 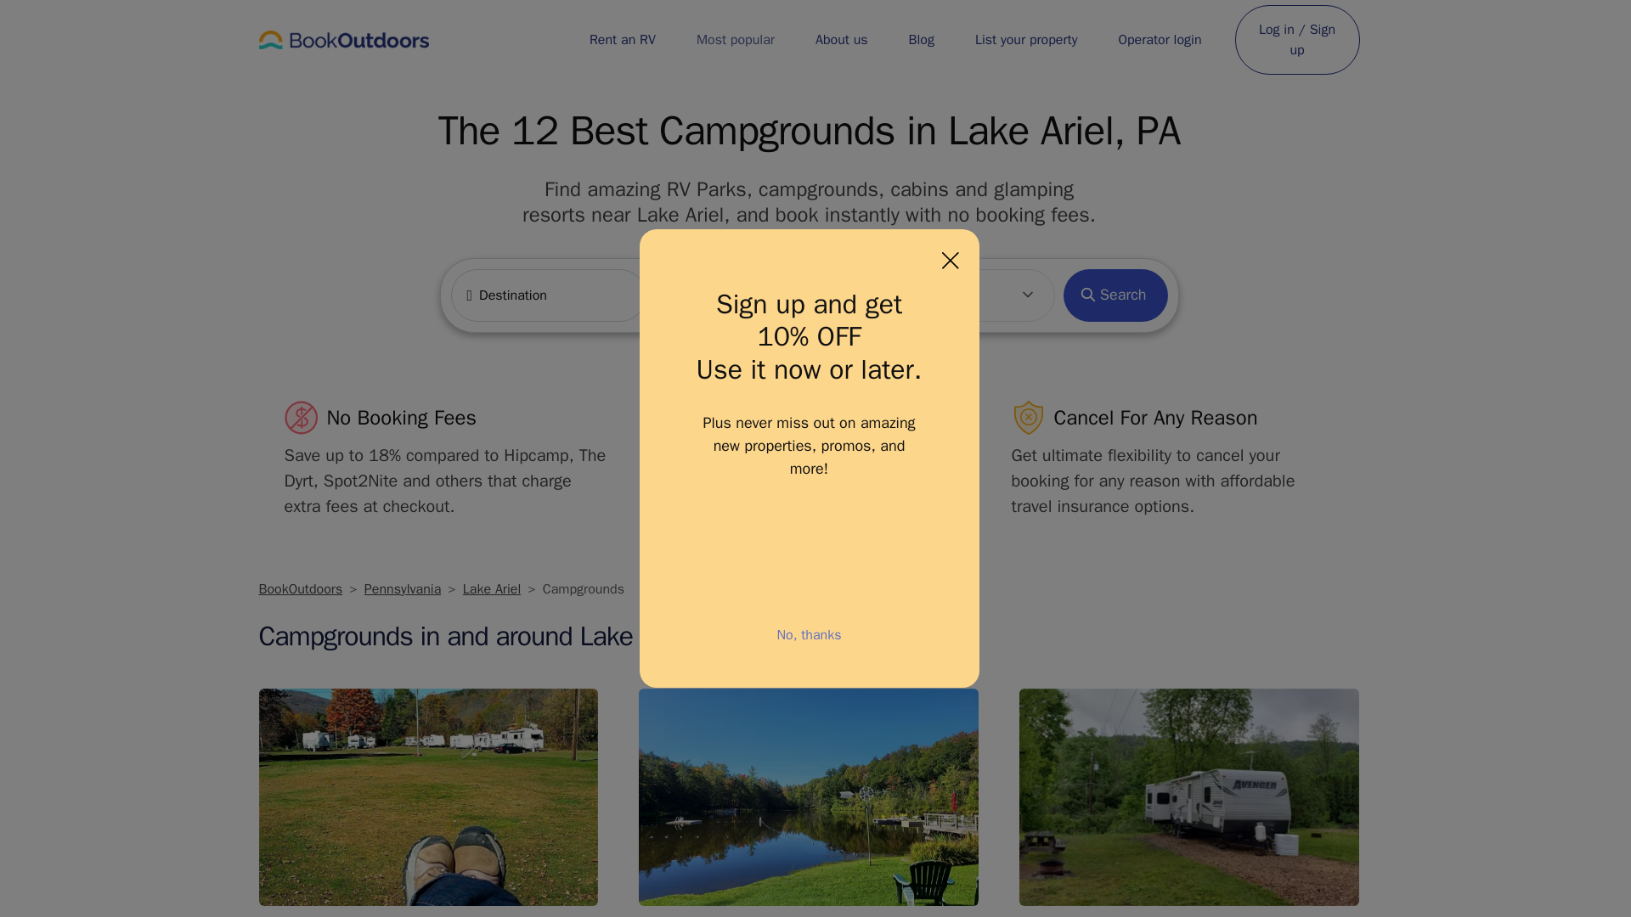 What do you see at coordinates (1026, 39) in the screenshot?
I see `List your property` at bounding box center [1026, 39].